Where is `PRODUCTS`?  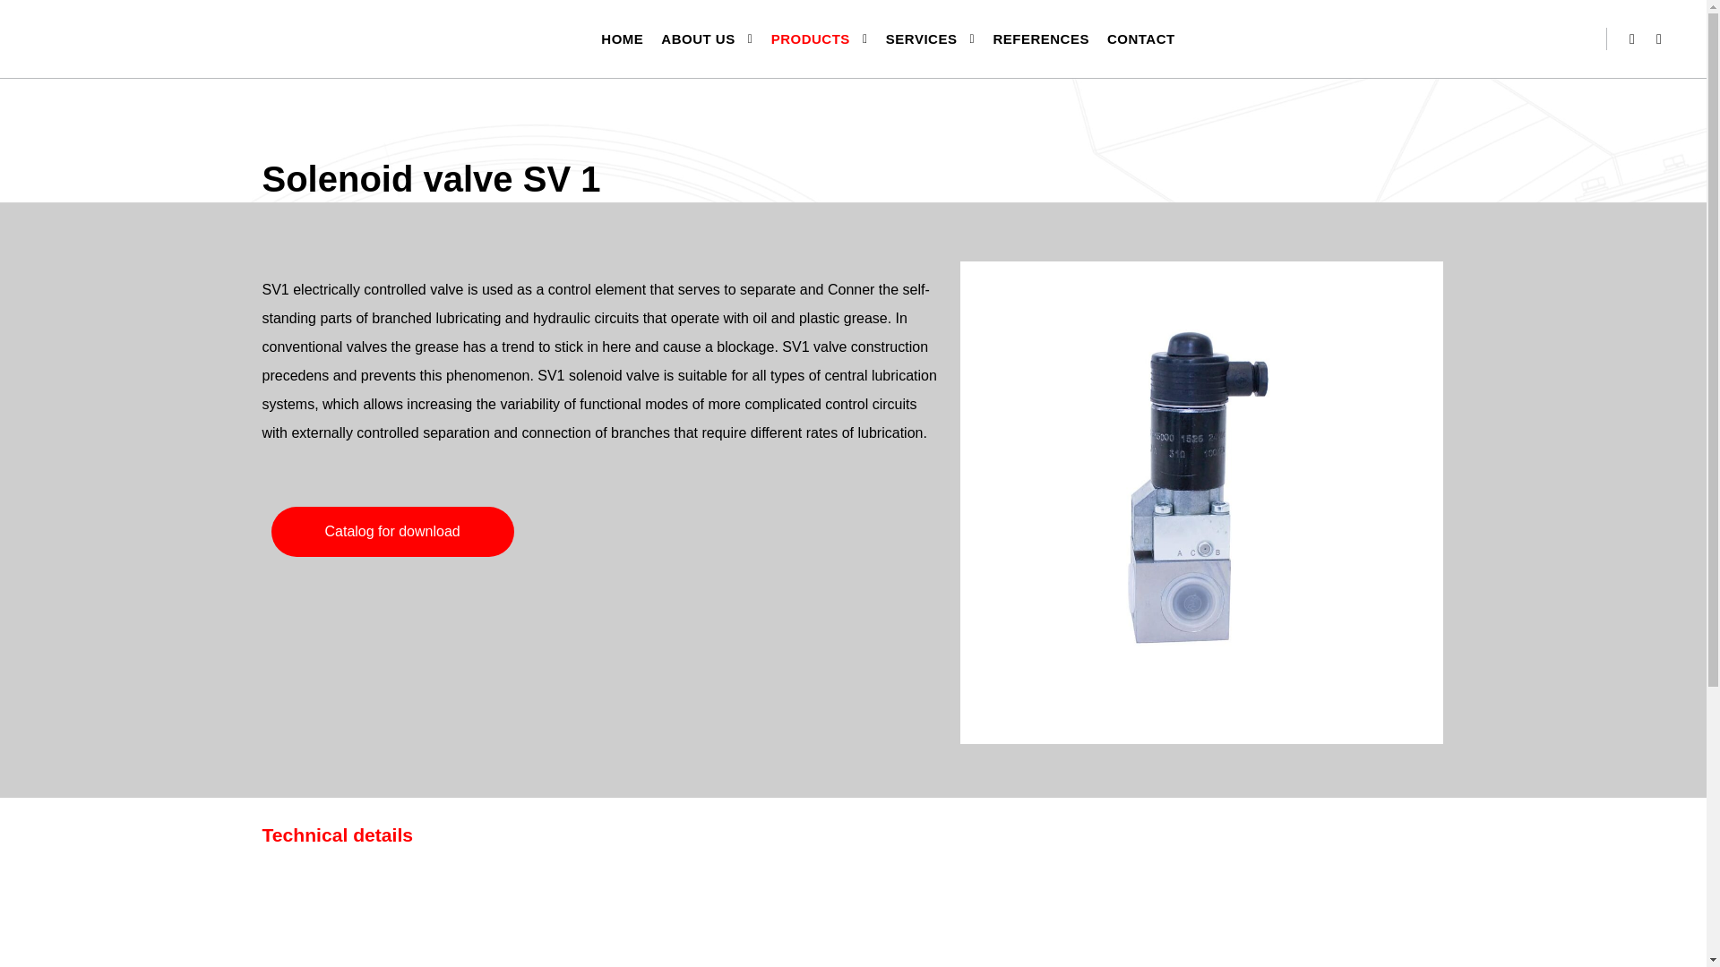 PRODUCTS is located at coordinates (807, 39).